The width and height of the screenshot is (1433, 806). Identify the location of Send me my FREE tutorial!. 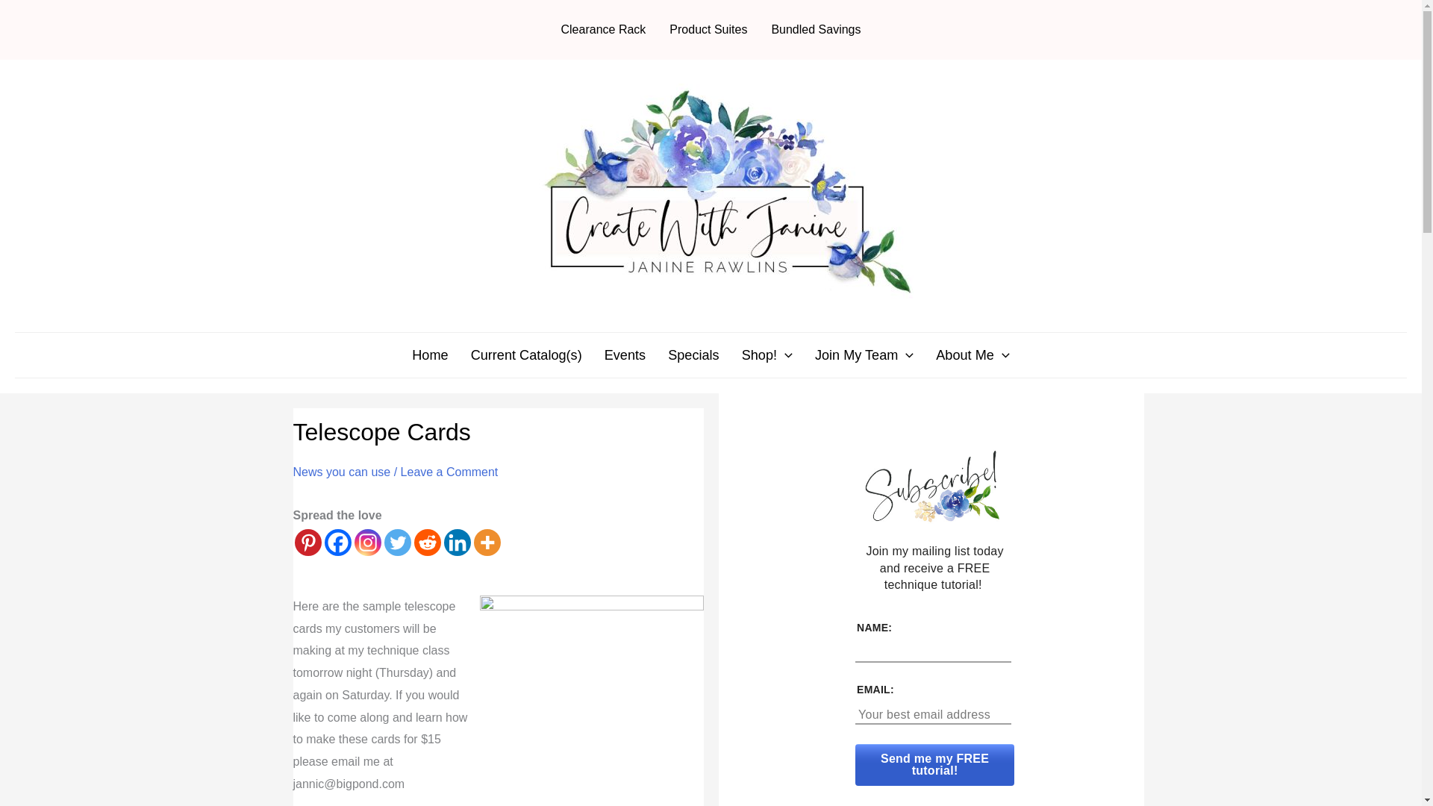
(934, 764).